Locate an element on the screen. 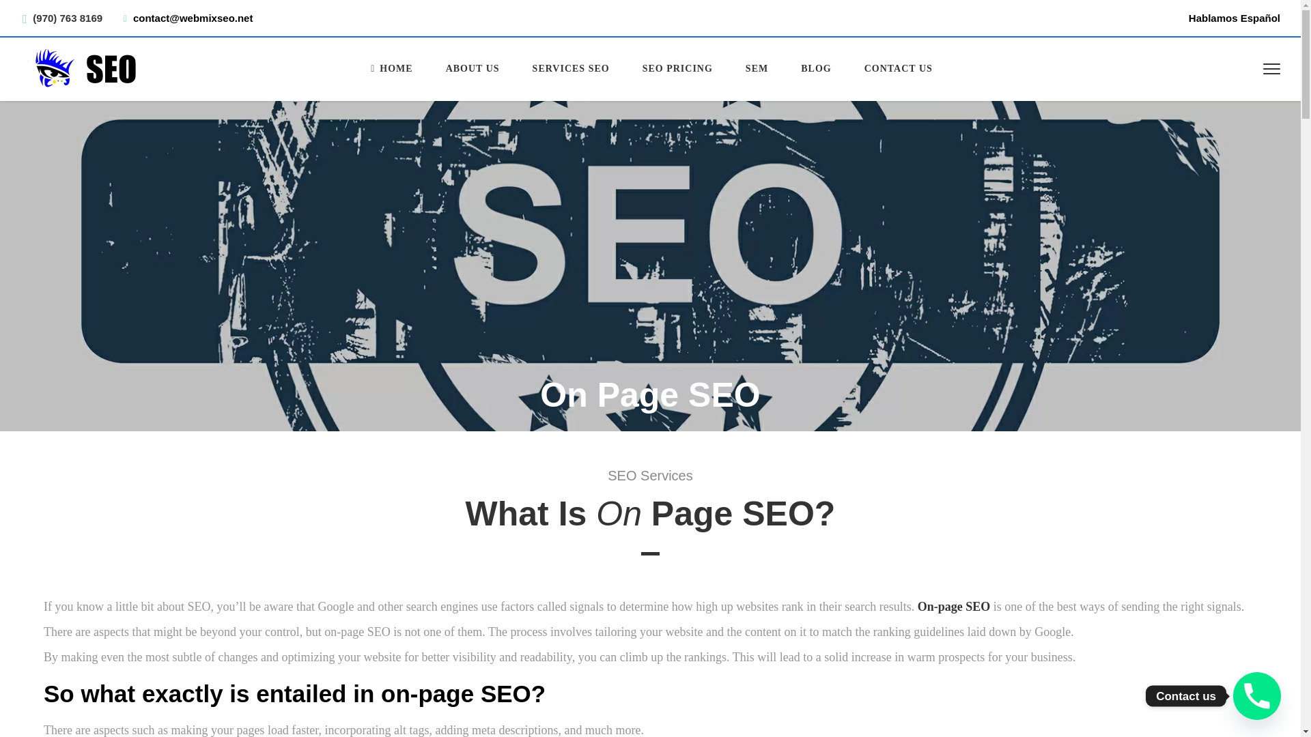 This screenshot has height=737, width=1311. SEM is located at coordinates (757, 68).